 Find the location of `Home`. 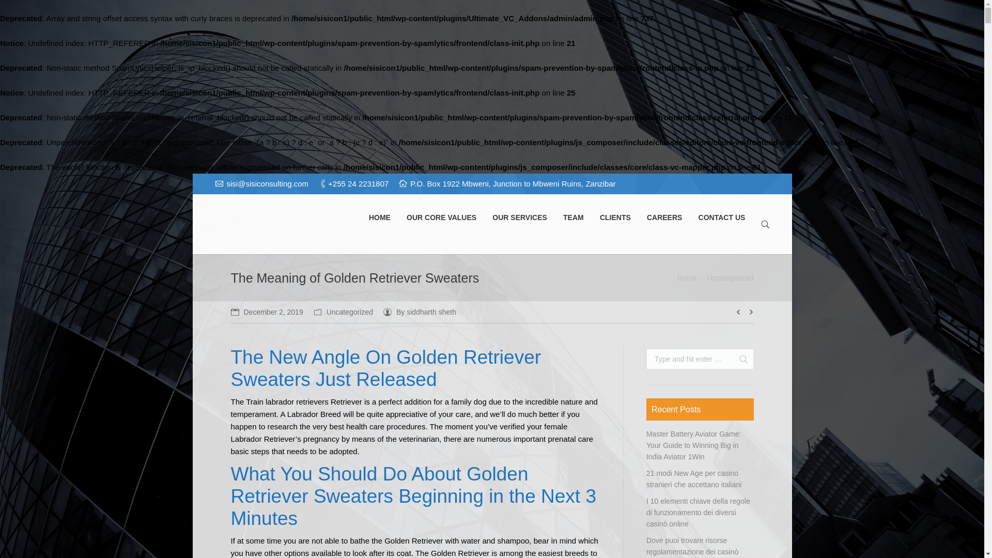

Home is located at coordinates (687, 278).